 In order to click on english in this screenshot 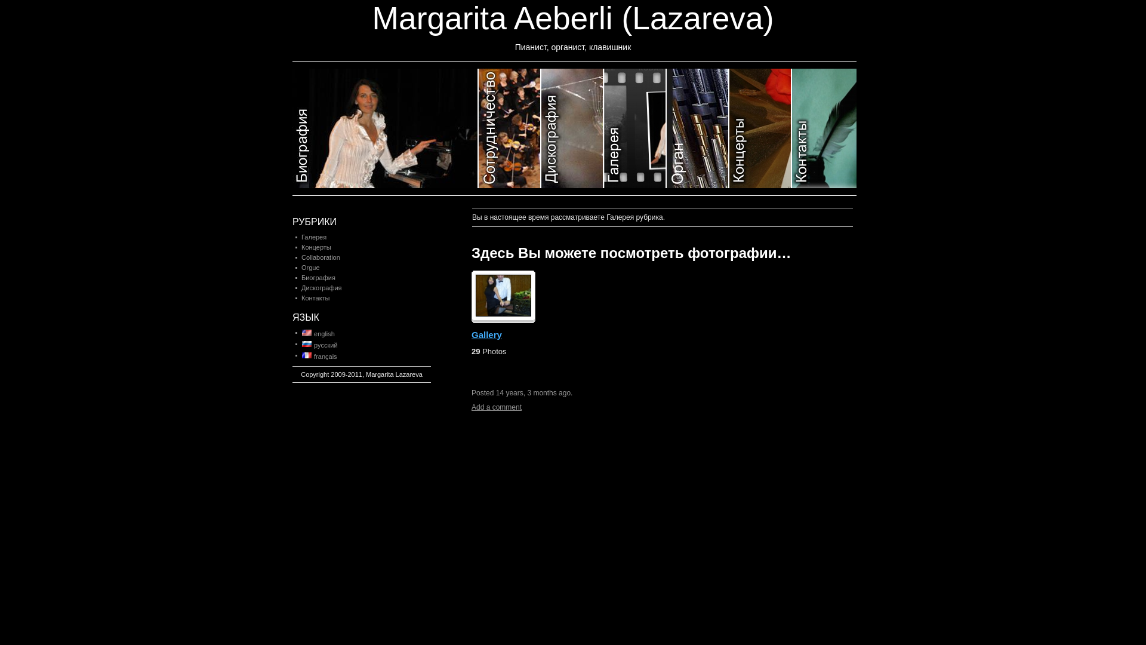, I will do `click(318, 334)`.